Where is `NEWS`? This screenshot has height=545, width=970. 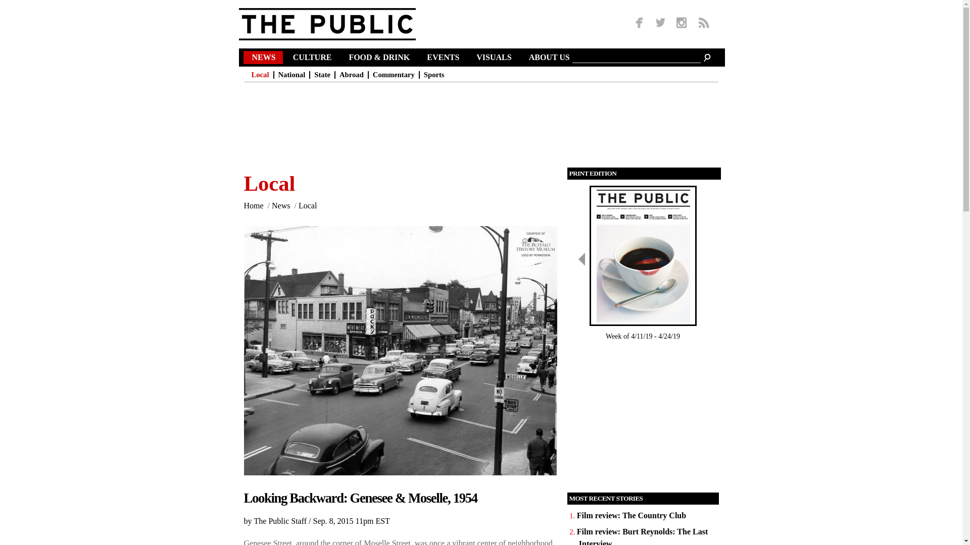
NEWS is located at coordinates (265, 59).